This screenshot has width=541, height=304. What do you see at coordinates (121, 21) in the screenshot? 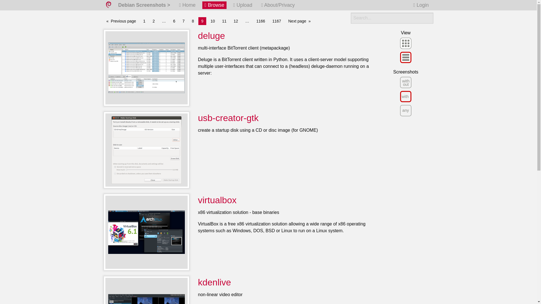
I see `Previous page` at bounding box center [121, 21].